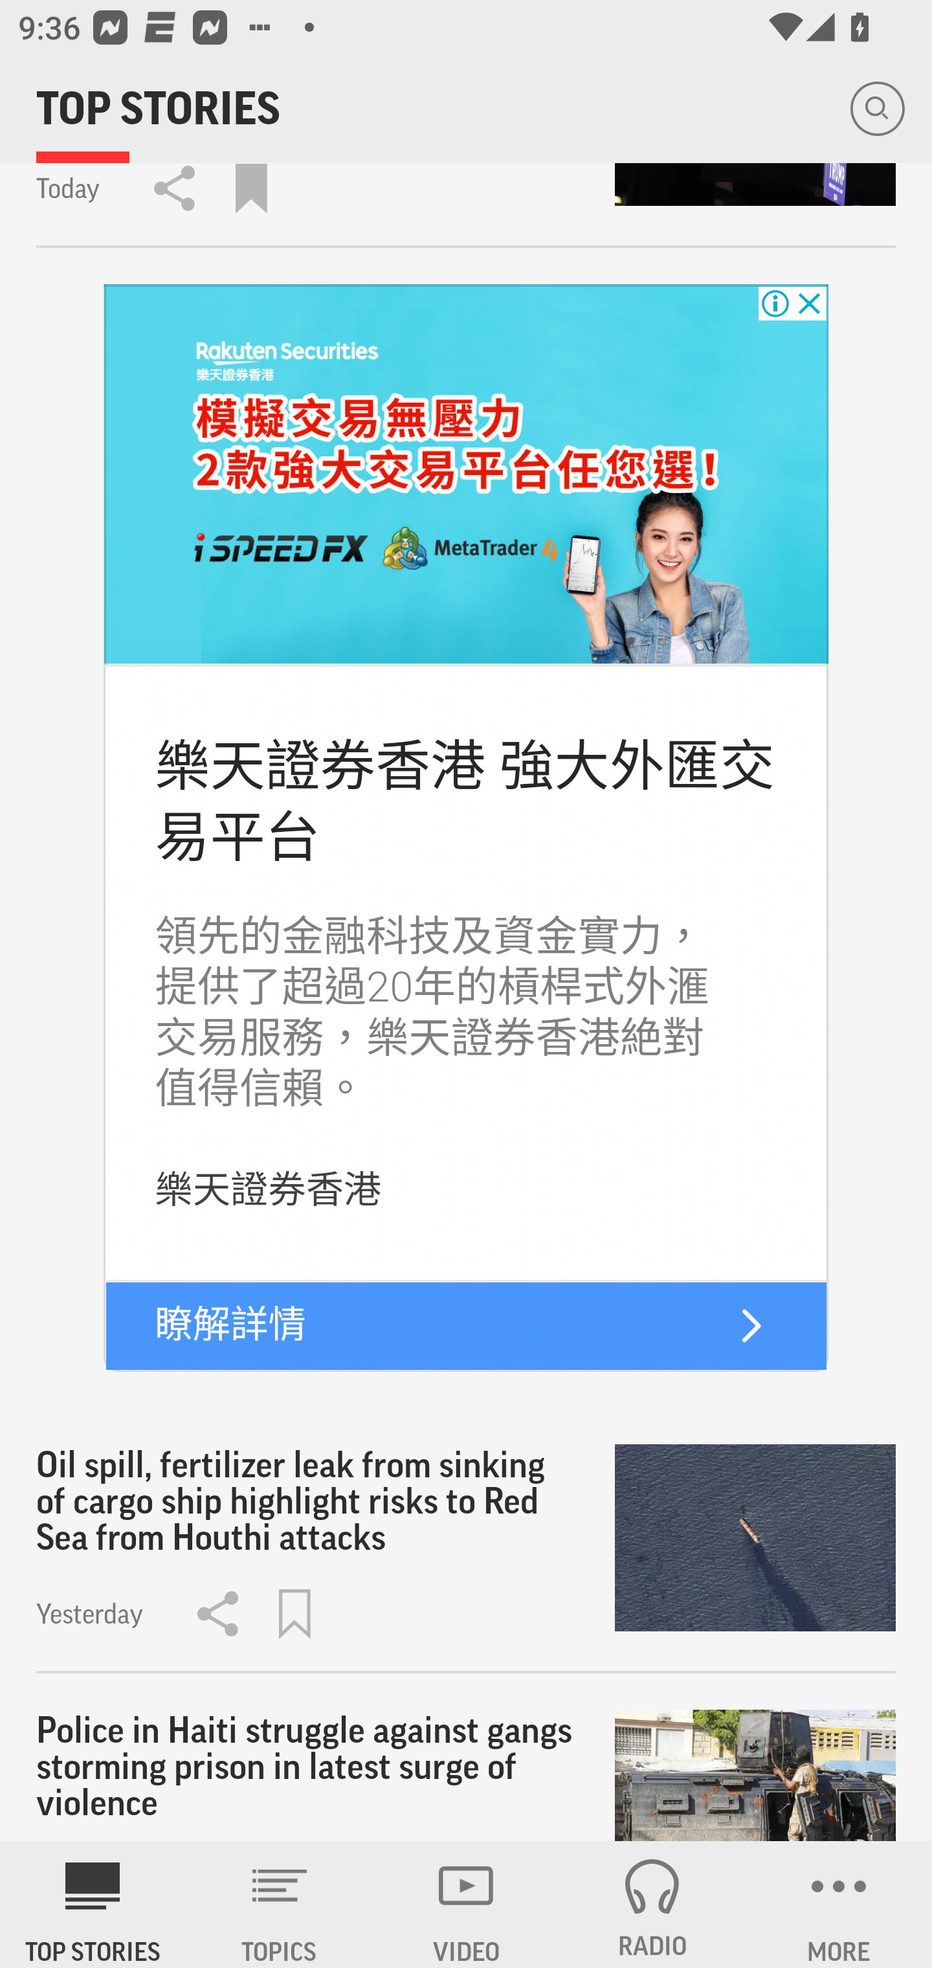  What do you see at coordinates (466, 1905) in the screenshot?
I see `VIDEO` at bounding box center [466, 1905].